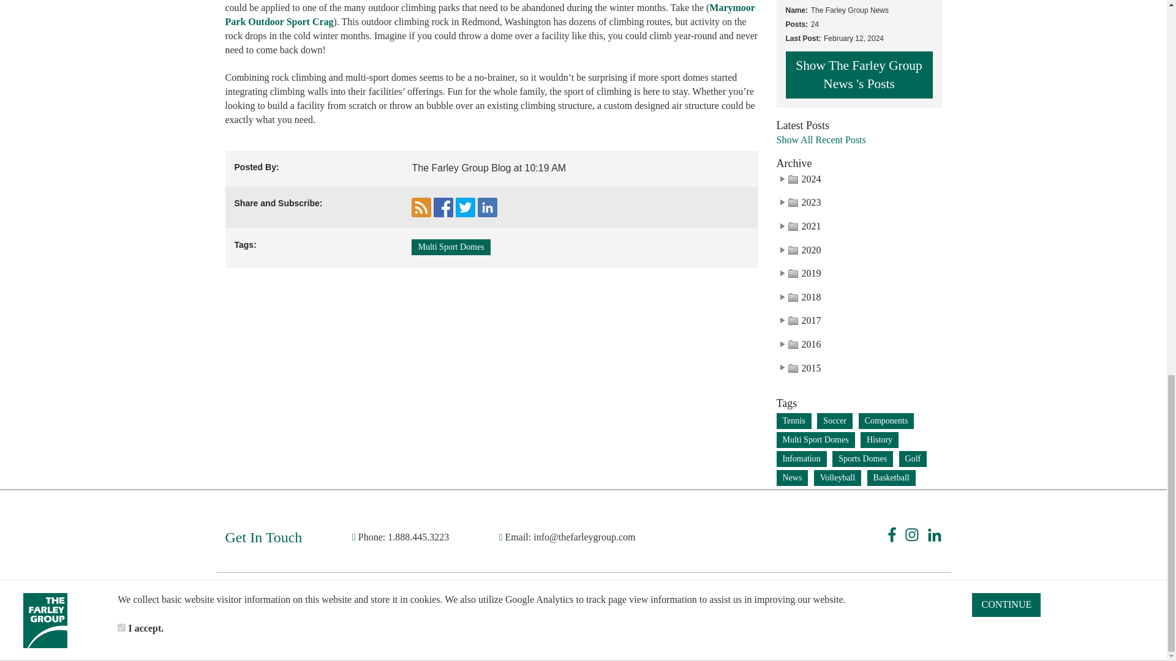 The width and height of the screenshot is (1176, 661). I want to click on Marymoor Park Outdoor Sport Crag, so click(490, 15).